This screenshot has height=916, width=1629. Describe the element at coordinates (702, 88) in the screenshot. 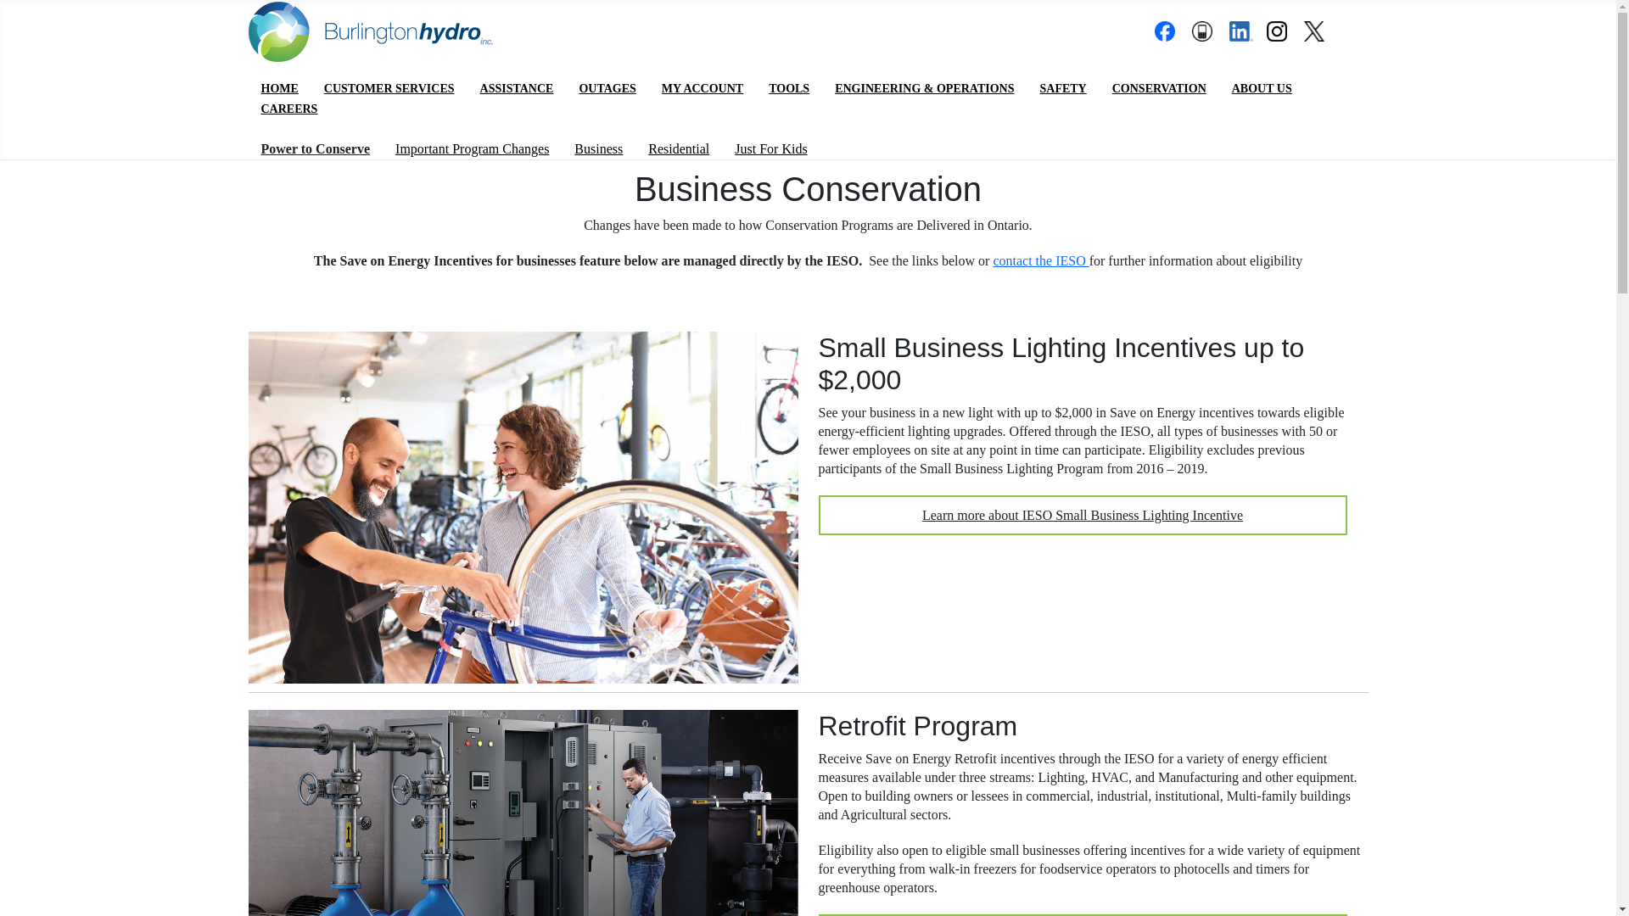

I see `MY ACCOUNT` at that location.